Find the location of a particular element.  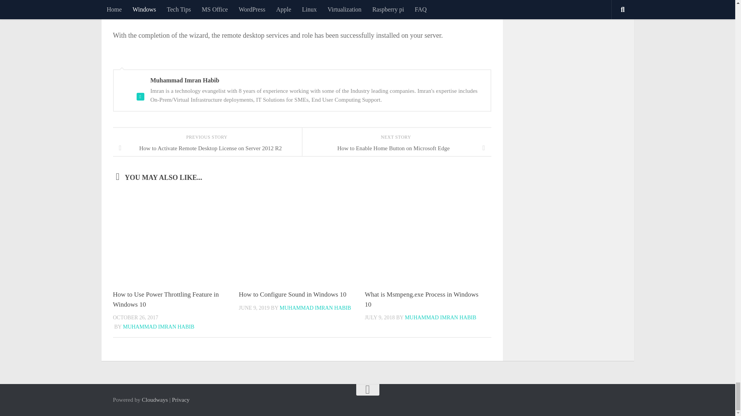

How to Activate Remote Desktop License on Server 2012 R2 is located at coordinates (207, 148).